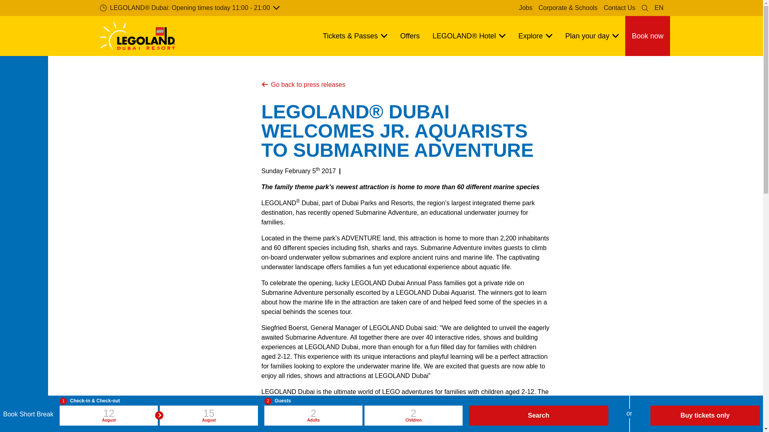  Describe the element at coordinates (525, 8) in the screenshot. I see `Jobs` at that location.